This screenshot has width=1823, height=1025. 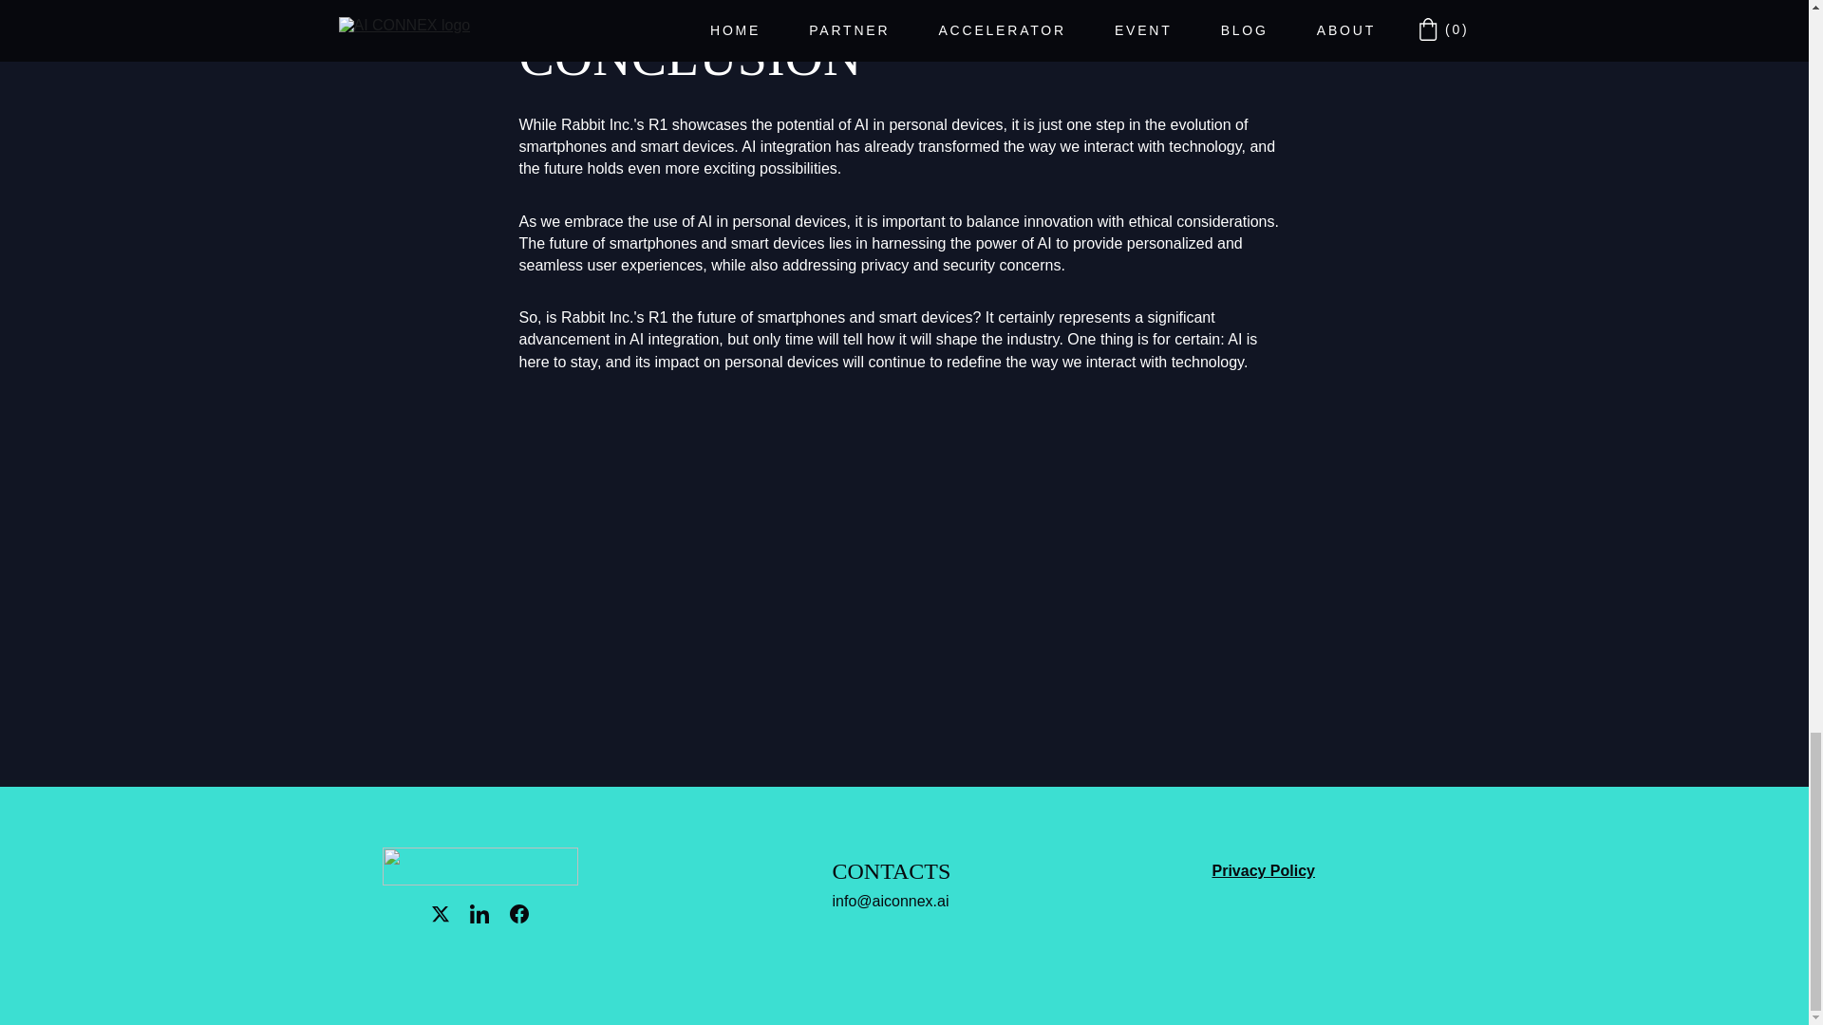 I want to click on Go to Linkedin-in page, so click(x=479, y=913).